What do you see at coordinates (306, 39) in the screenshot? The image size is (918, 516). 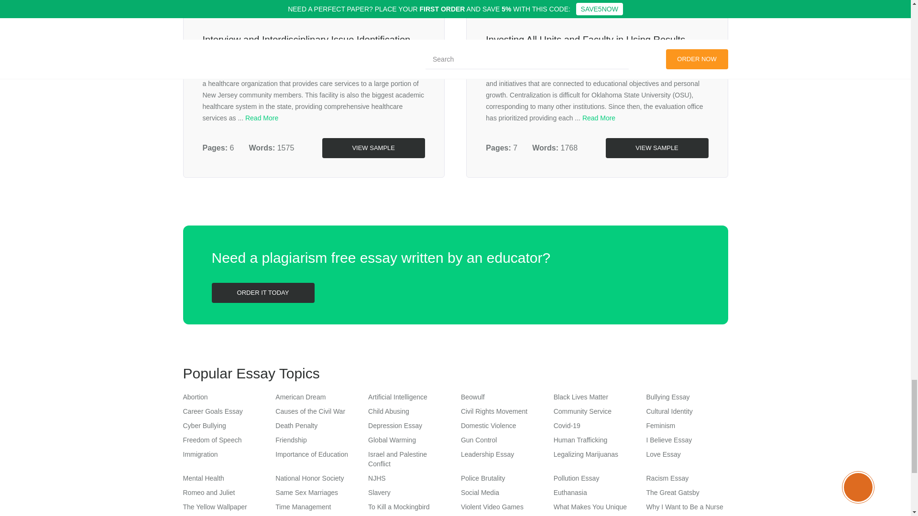 I see `Interview and Interdisciplinary Issue Identification` at bounding box center [306, 39].